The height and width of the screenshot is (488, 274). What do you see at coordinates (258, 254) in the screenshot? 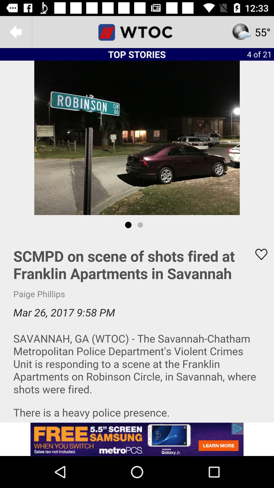
I see `add to favorites` at bounding box center [258, 254].